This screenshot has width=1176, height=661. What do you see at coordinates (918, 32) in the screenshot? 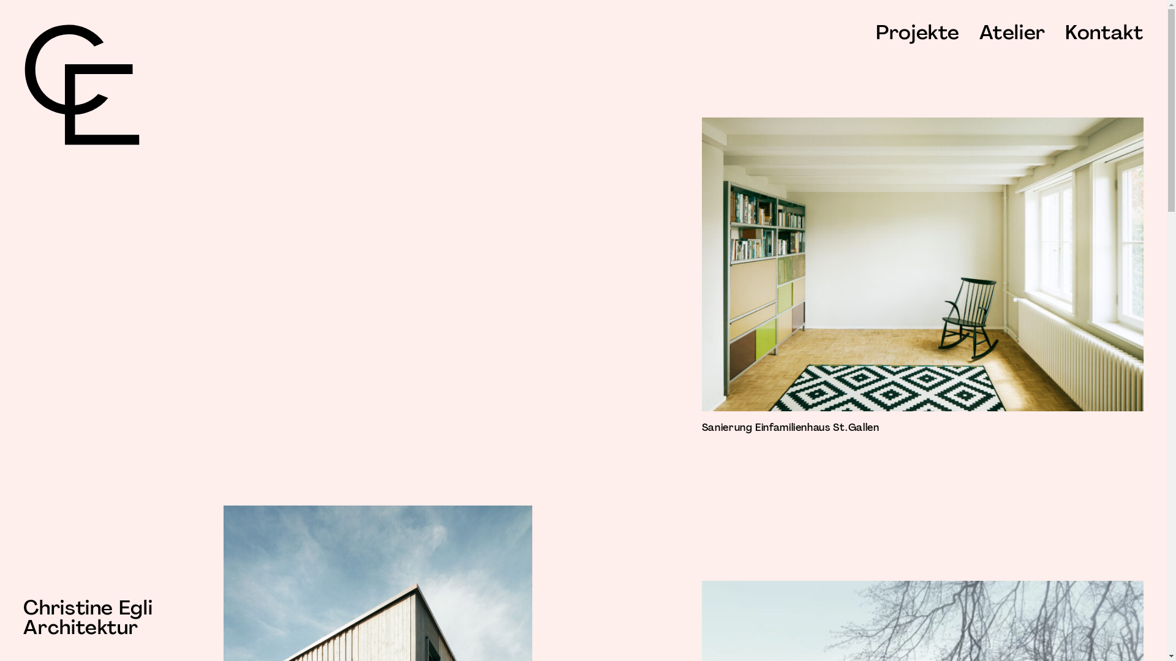
I see `Projekte` at bounding box center [918, 32].